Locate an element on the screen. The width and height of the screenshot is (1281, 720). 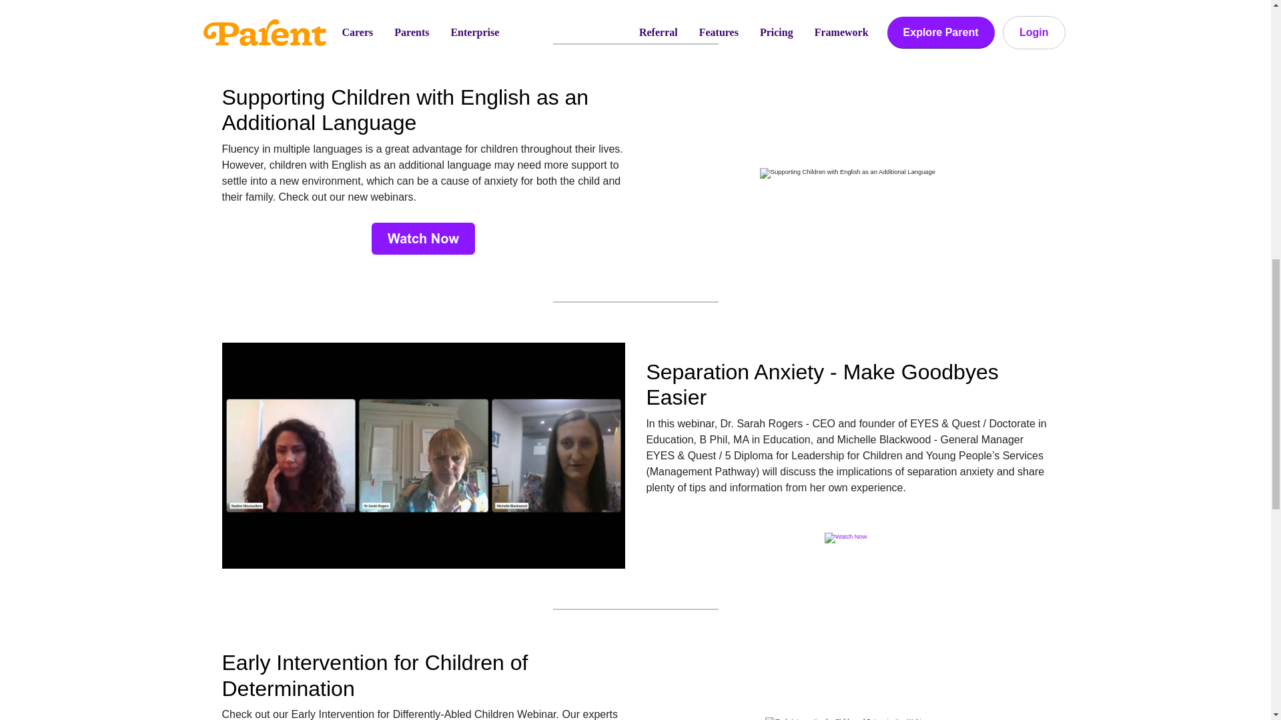
Supporting Children with English as an Additional Language is located at coordinates (847, 173).